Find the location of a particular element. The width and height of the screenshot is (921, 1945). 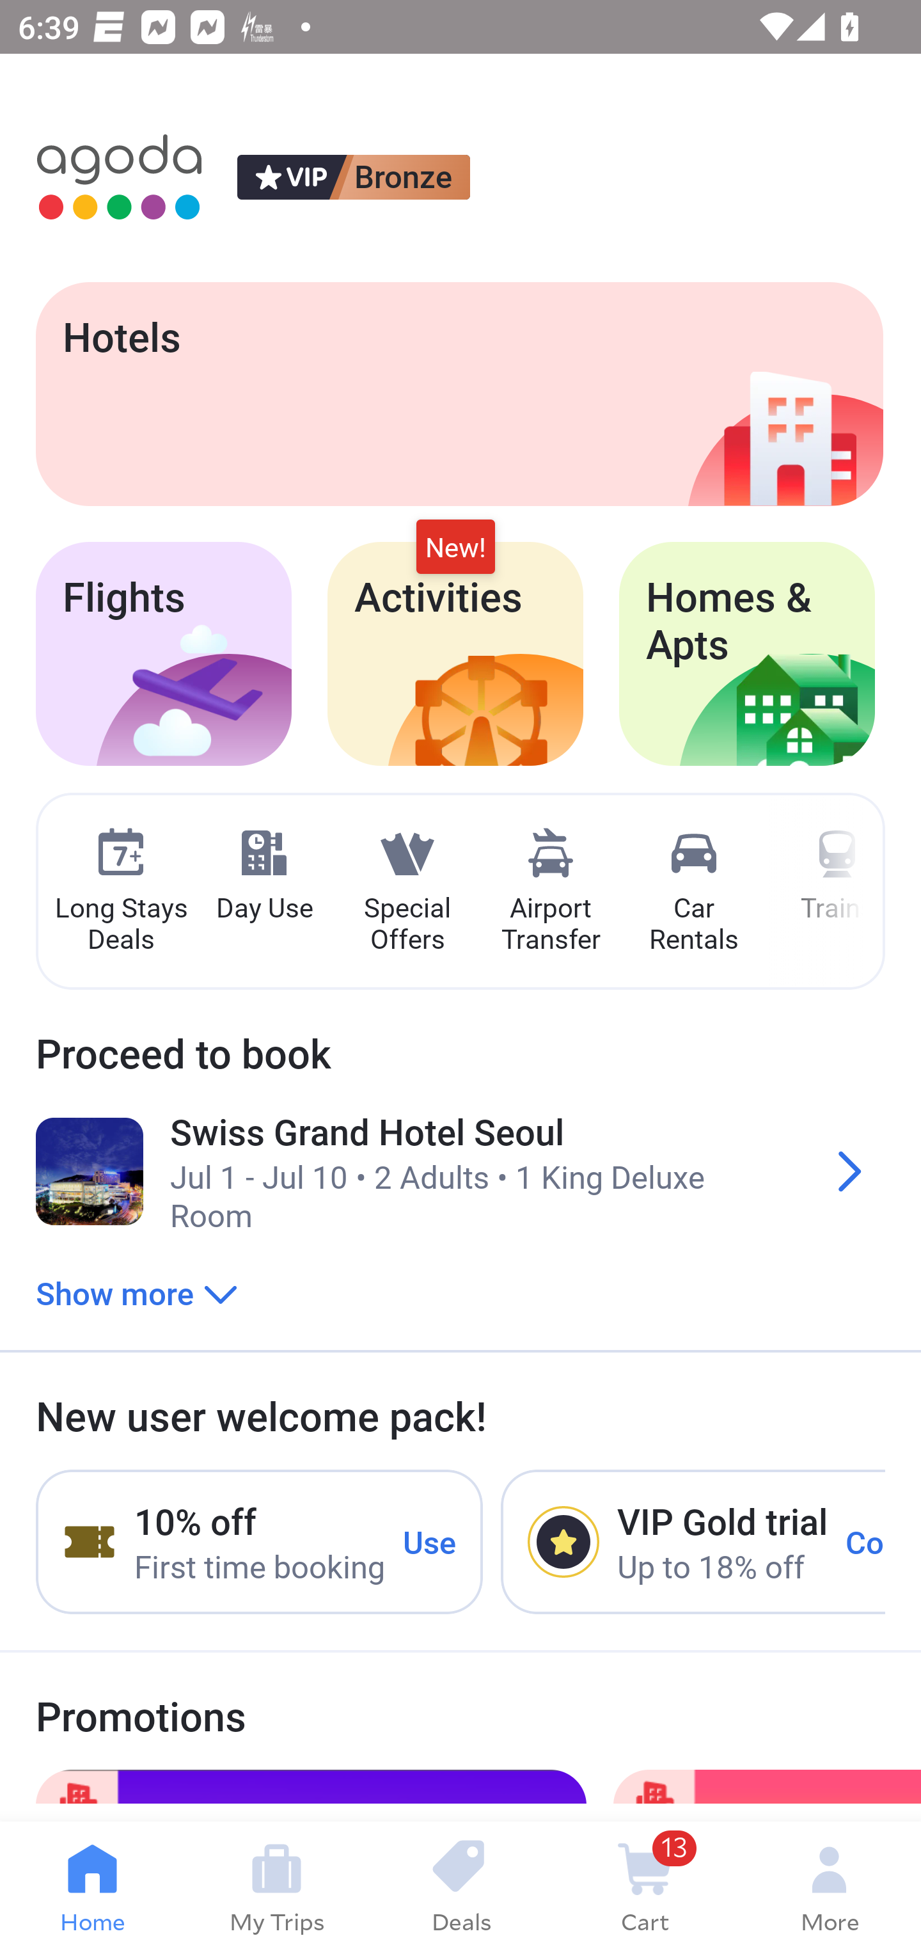

More is located at coordinates (829, 1884).